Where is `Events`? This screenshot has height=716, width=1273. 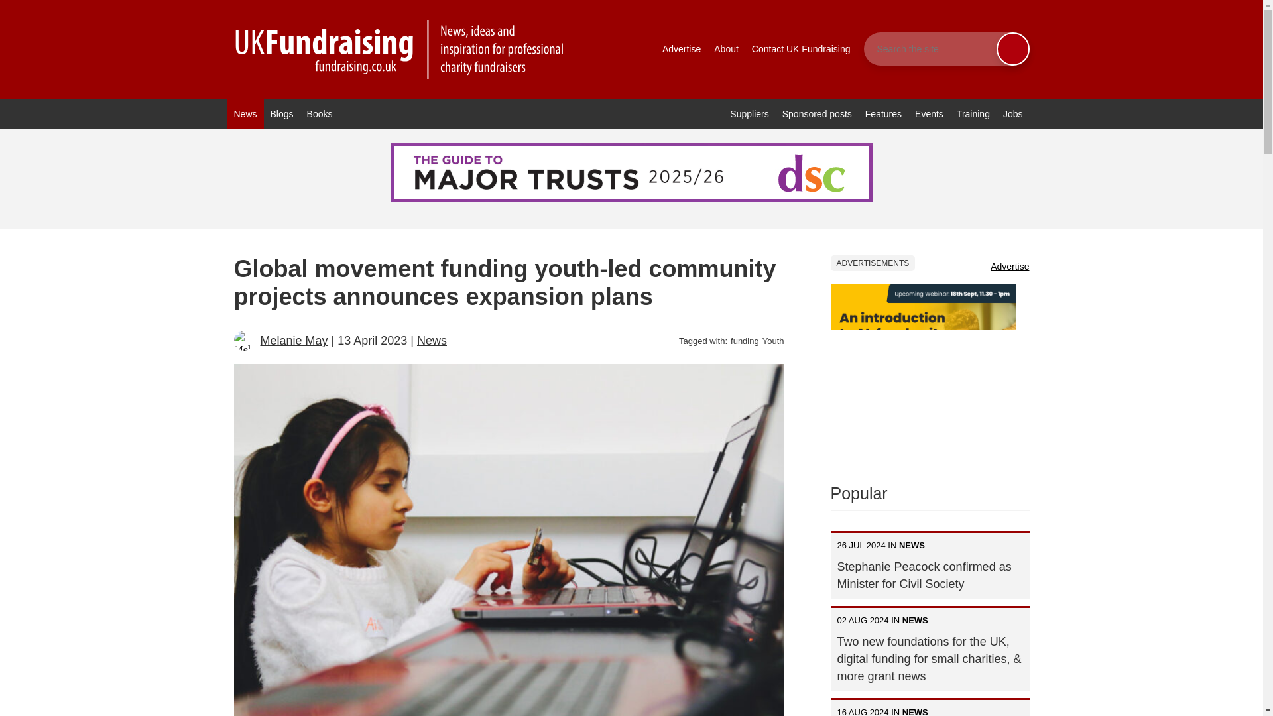
Events is located at coordinates (929, 114).